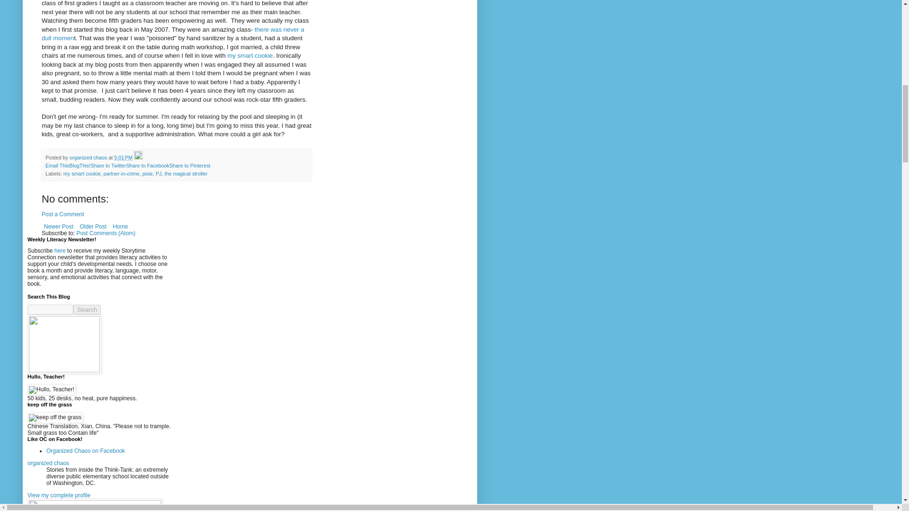  What do you see at coordinates (57, 166) in the screenshot?
I see `Email This` at bounding box center [57, 166].